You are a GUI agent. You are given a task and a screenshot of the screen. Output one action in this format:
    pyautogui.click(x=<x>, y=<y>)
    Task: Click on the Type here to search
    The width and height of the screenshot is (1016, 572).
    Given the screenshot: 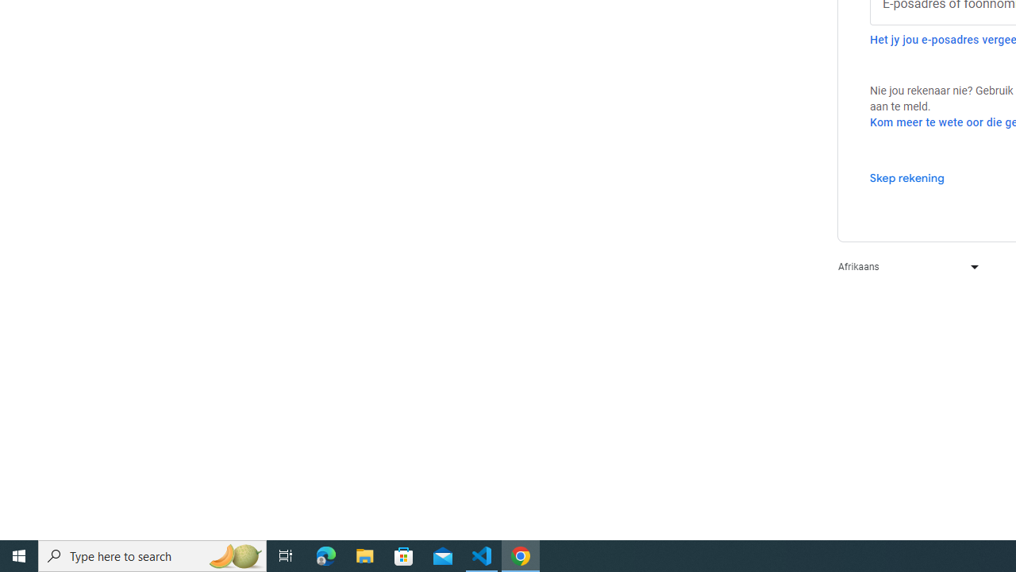 What is the action you would take?
    pyautogui.click(x=152, y=556)
    